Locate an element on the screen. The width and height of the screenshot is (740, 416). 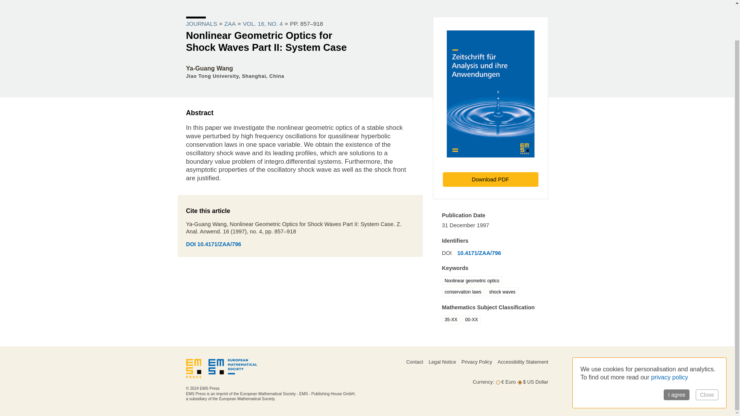
Main Navigation is located at coordinates (367, 4).